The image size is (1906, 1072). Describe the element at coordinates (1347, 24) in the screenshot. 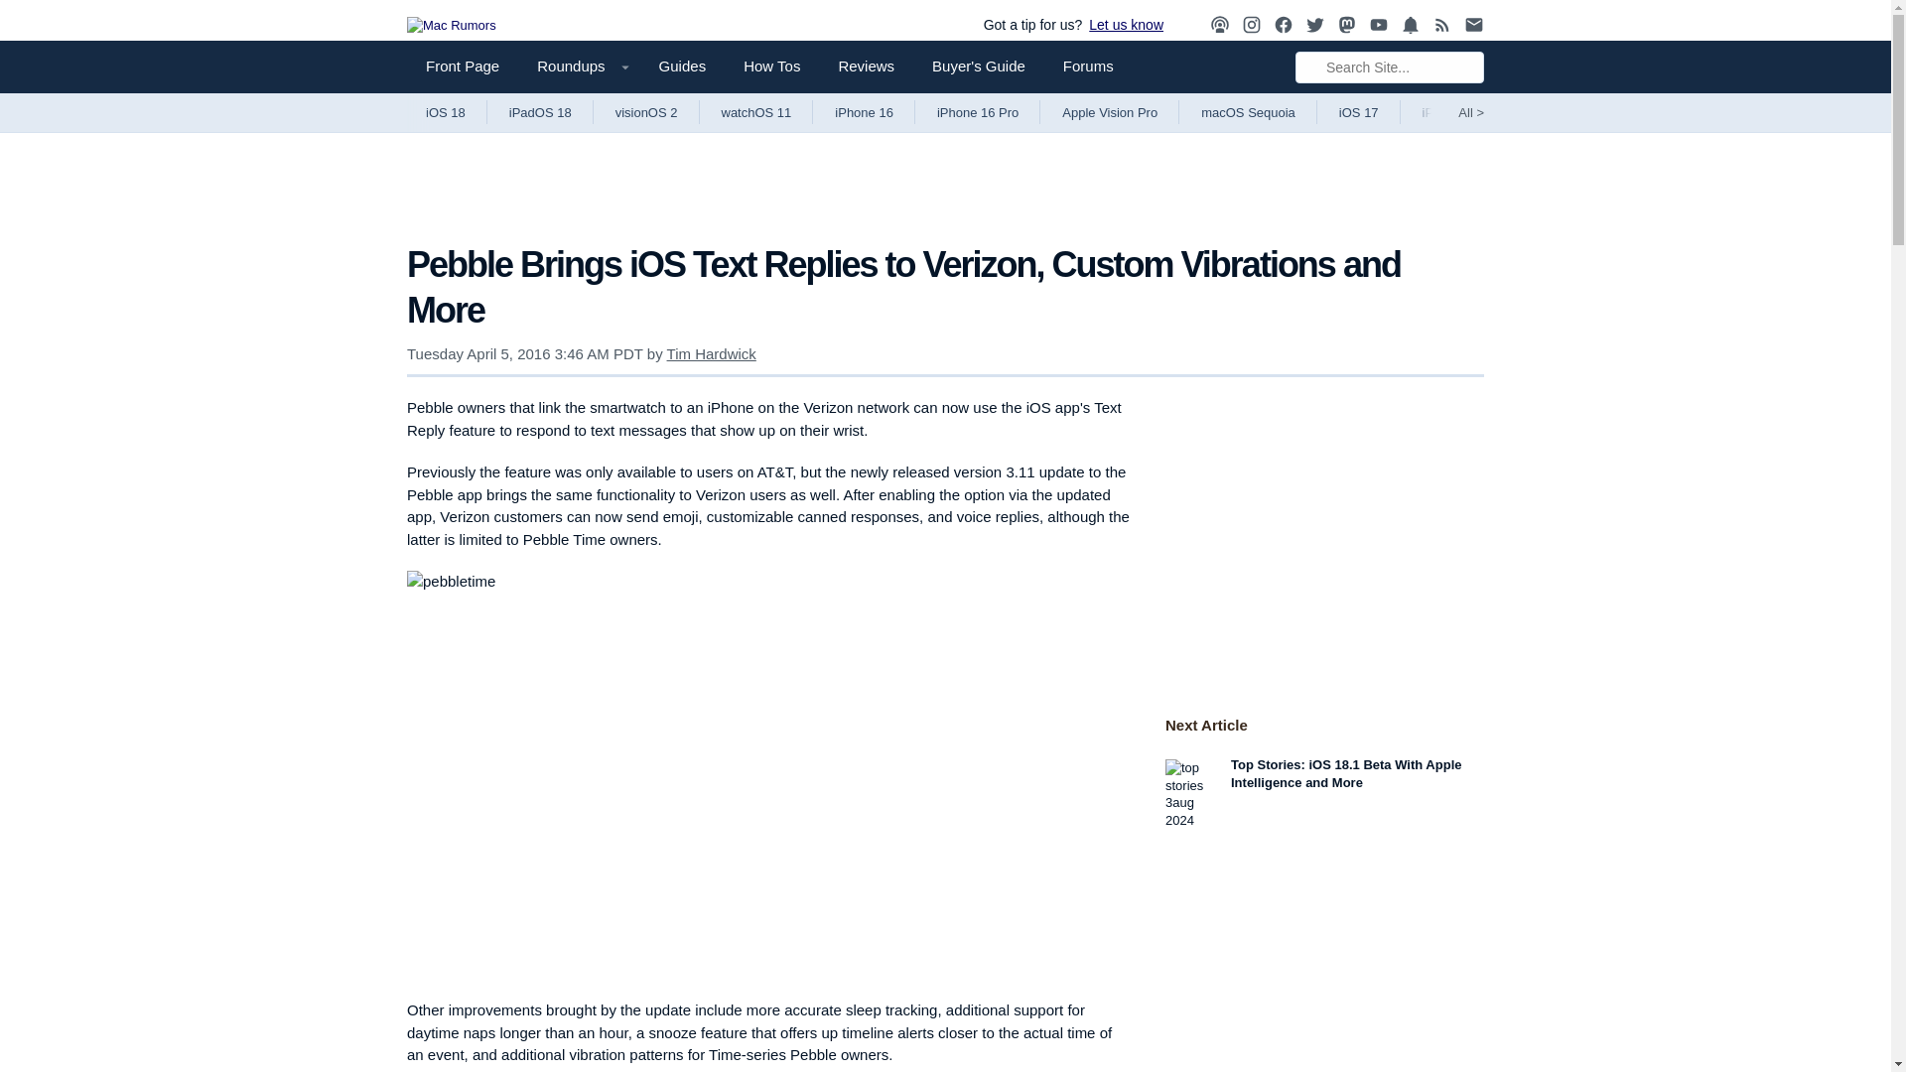

I see `Mastodon` at that location.